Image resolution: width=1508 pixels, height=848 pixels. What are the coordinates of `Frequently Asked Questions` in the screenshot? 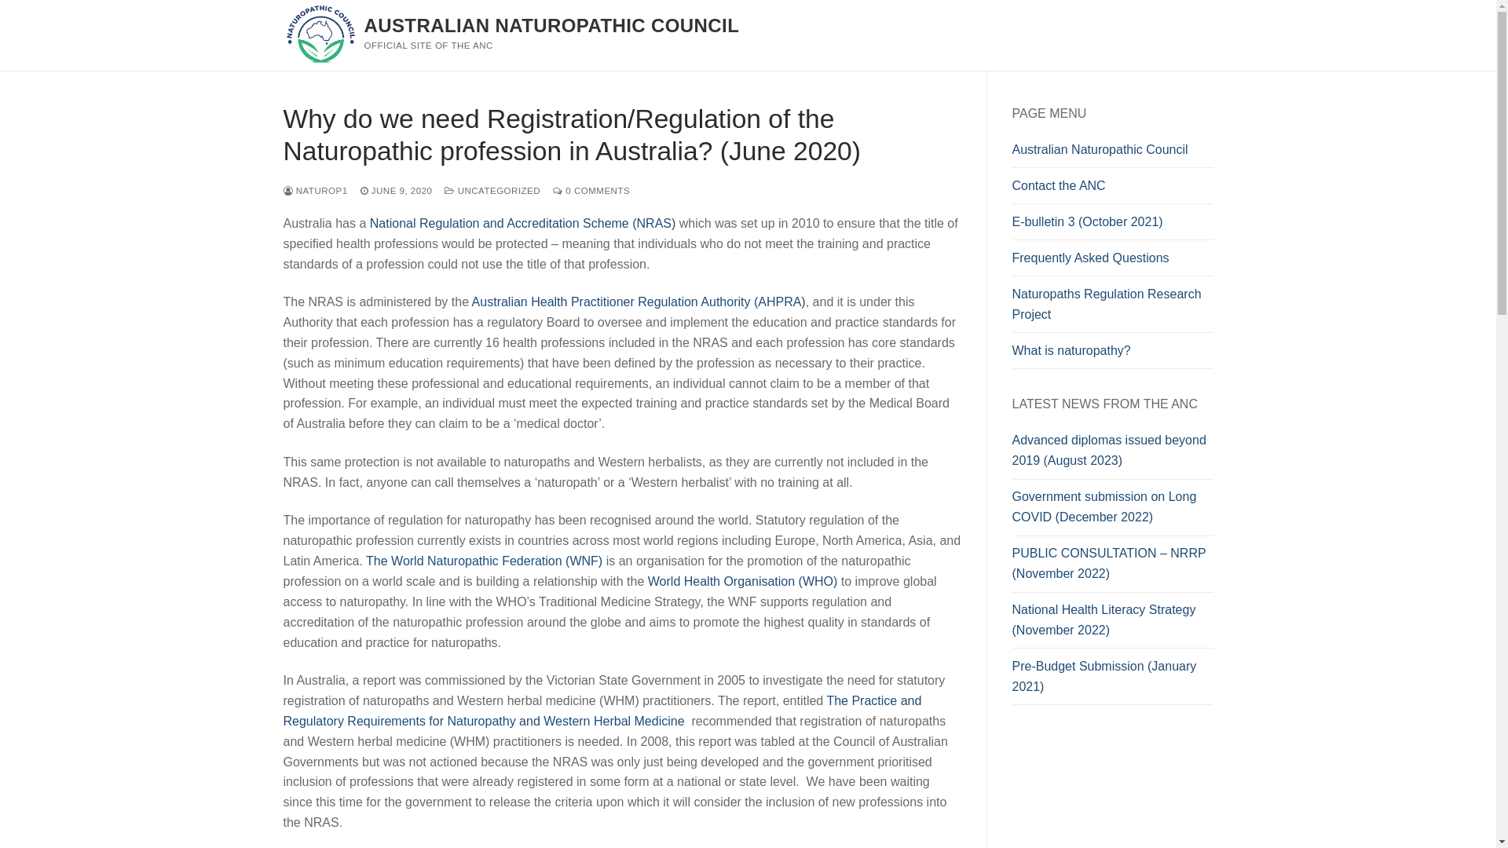 It's located at (1112, 262).